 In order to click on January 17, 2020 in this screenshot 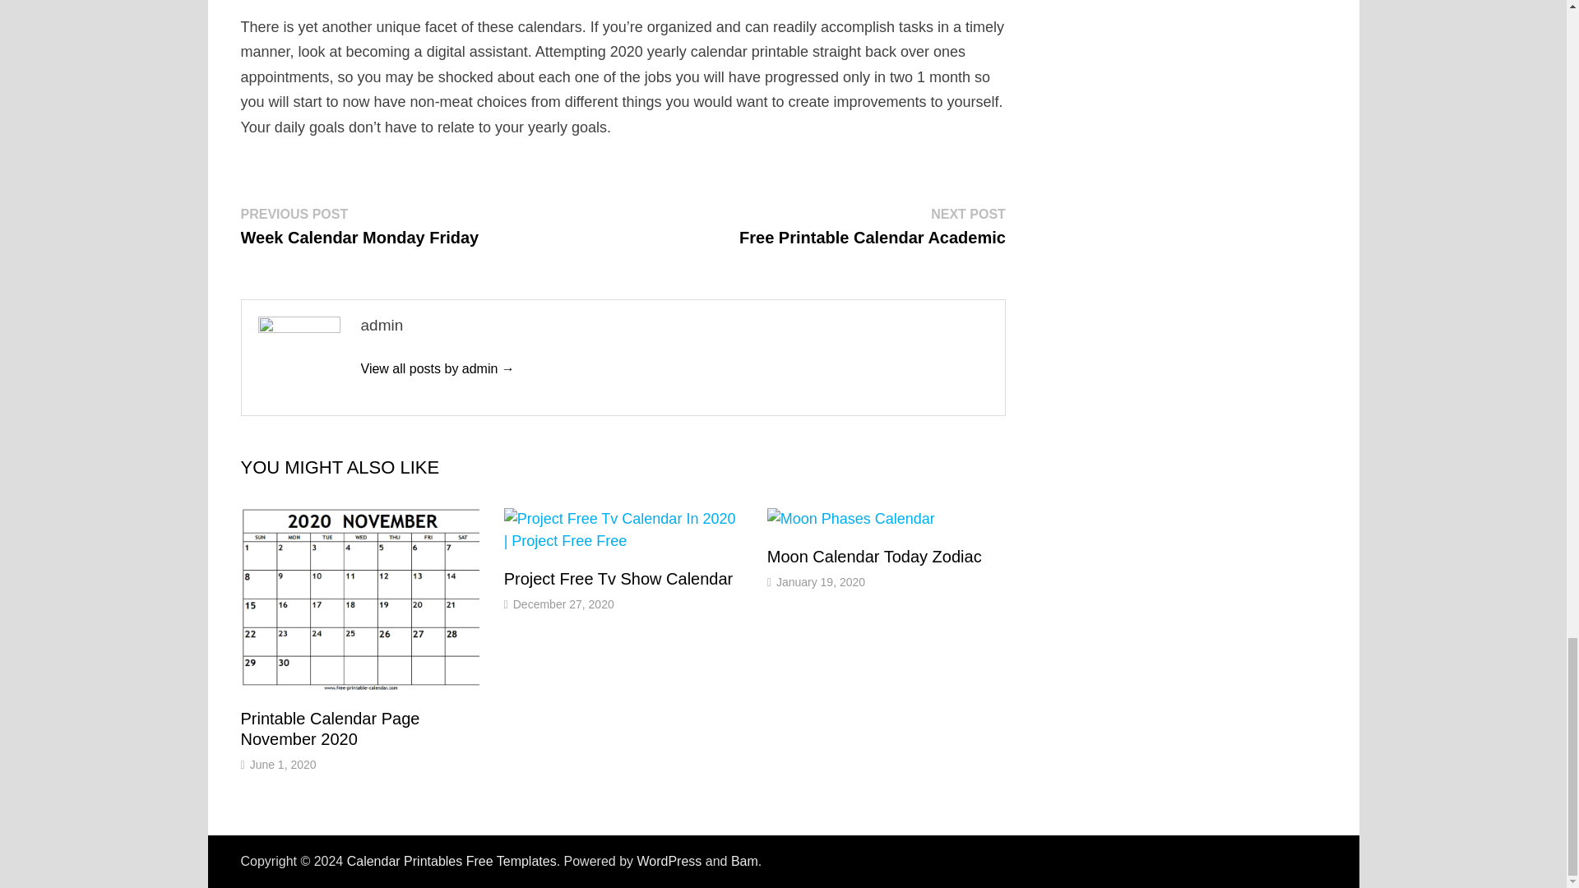, I will do `click(872, 400)`.